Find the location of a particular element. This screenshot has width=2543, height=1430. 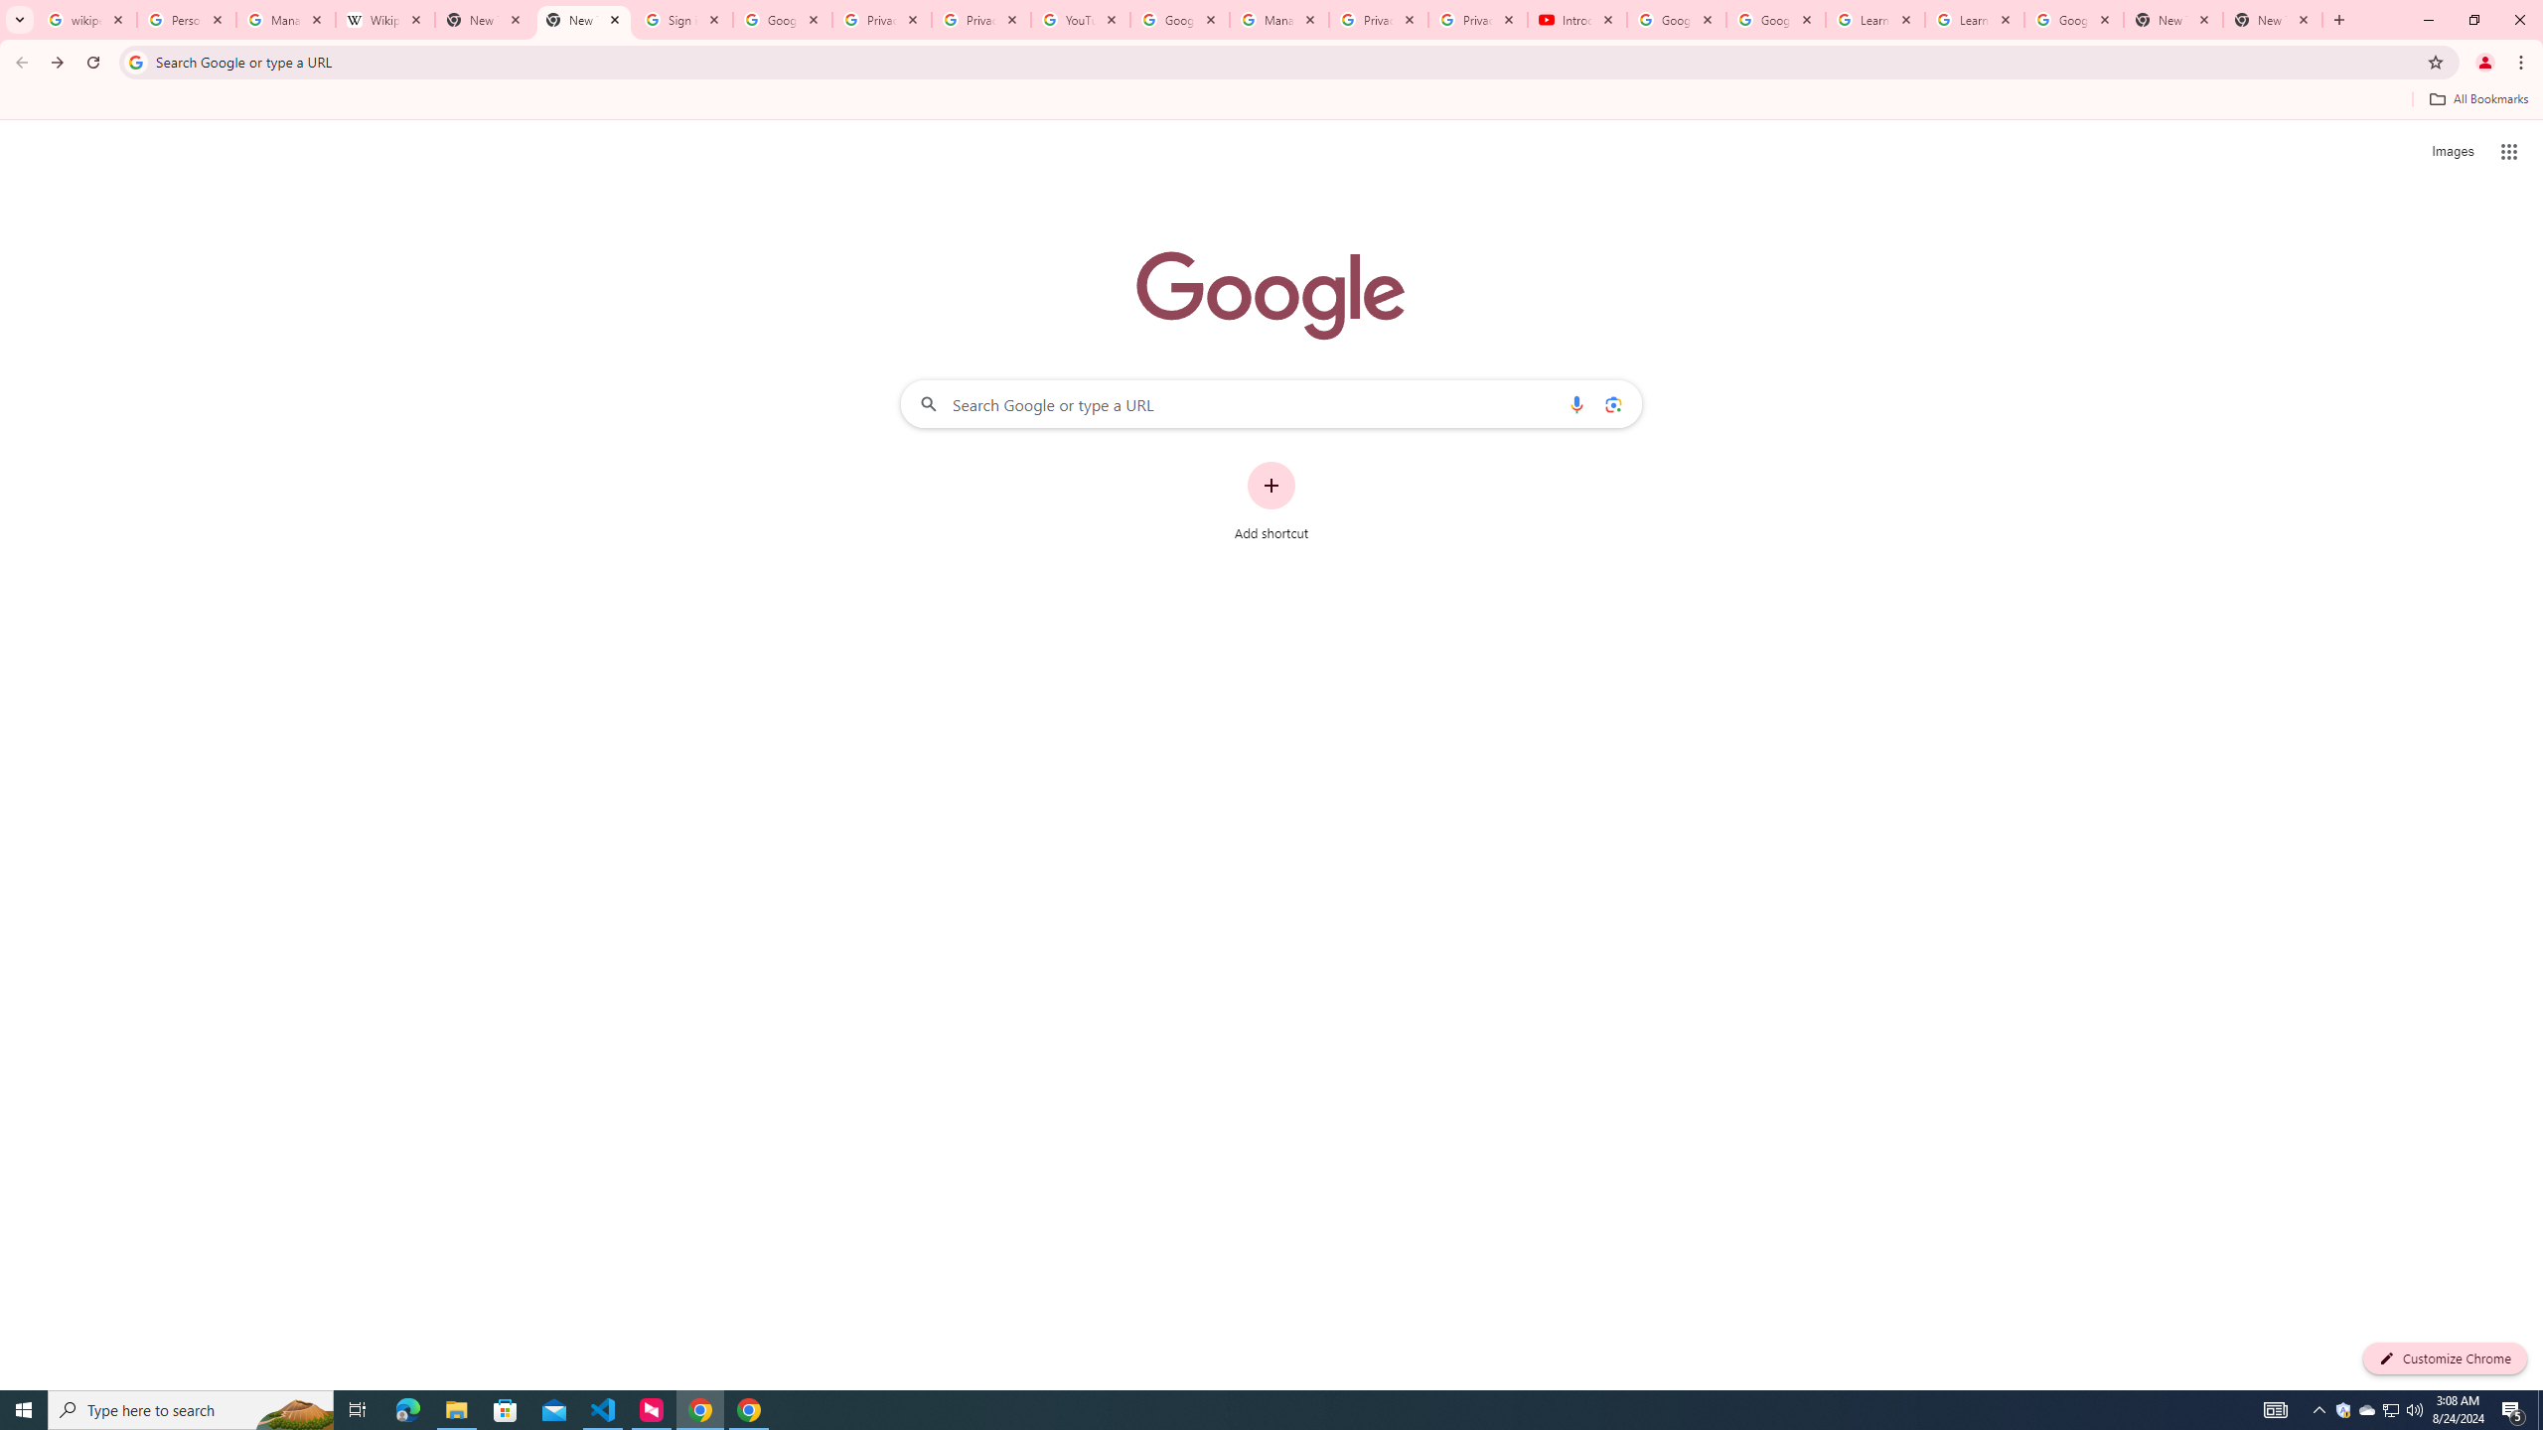

New Tab is located at coordinates (2273, 20).